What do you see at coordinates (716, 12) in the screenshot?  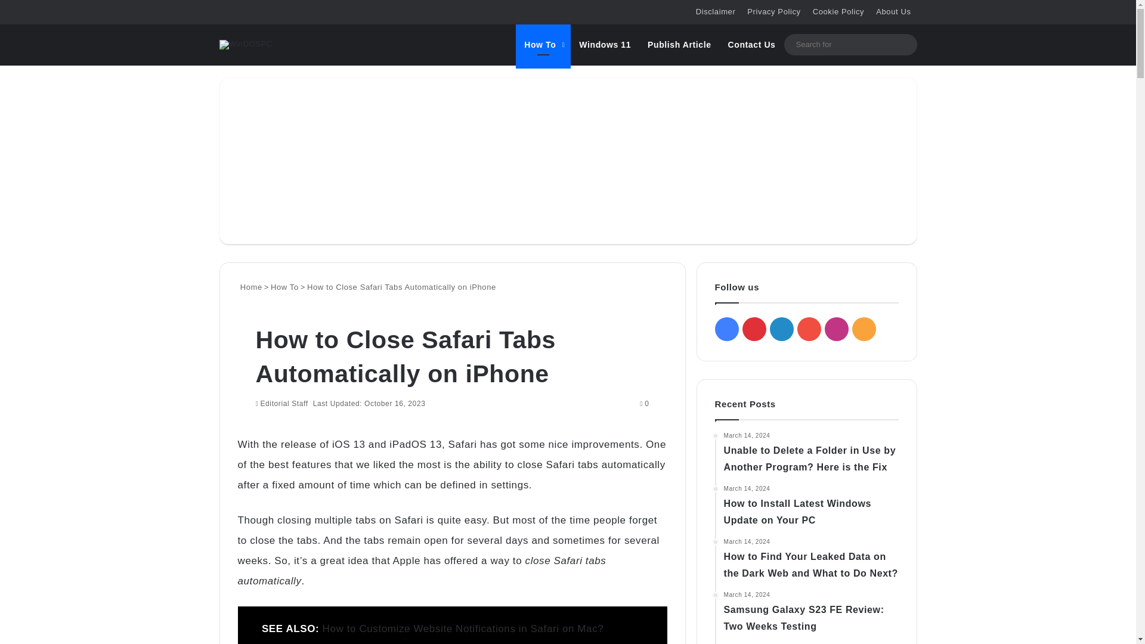 I see `Disclaimer` at bounding box center [716, 12].